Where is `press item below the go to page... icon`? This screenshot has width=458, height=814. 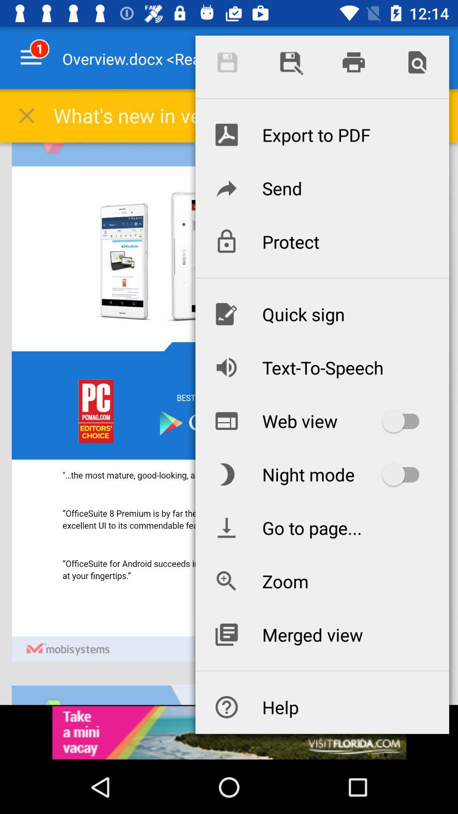
press item below the go to page... icon is located at coordinates (322, 581).